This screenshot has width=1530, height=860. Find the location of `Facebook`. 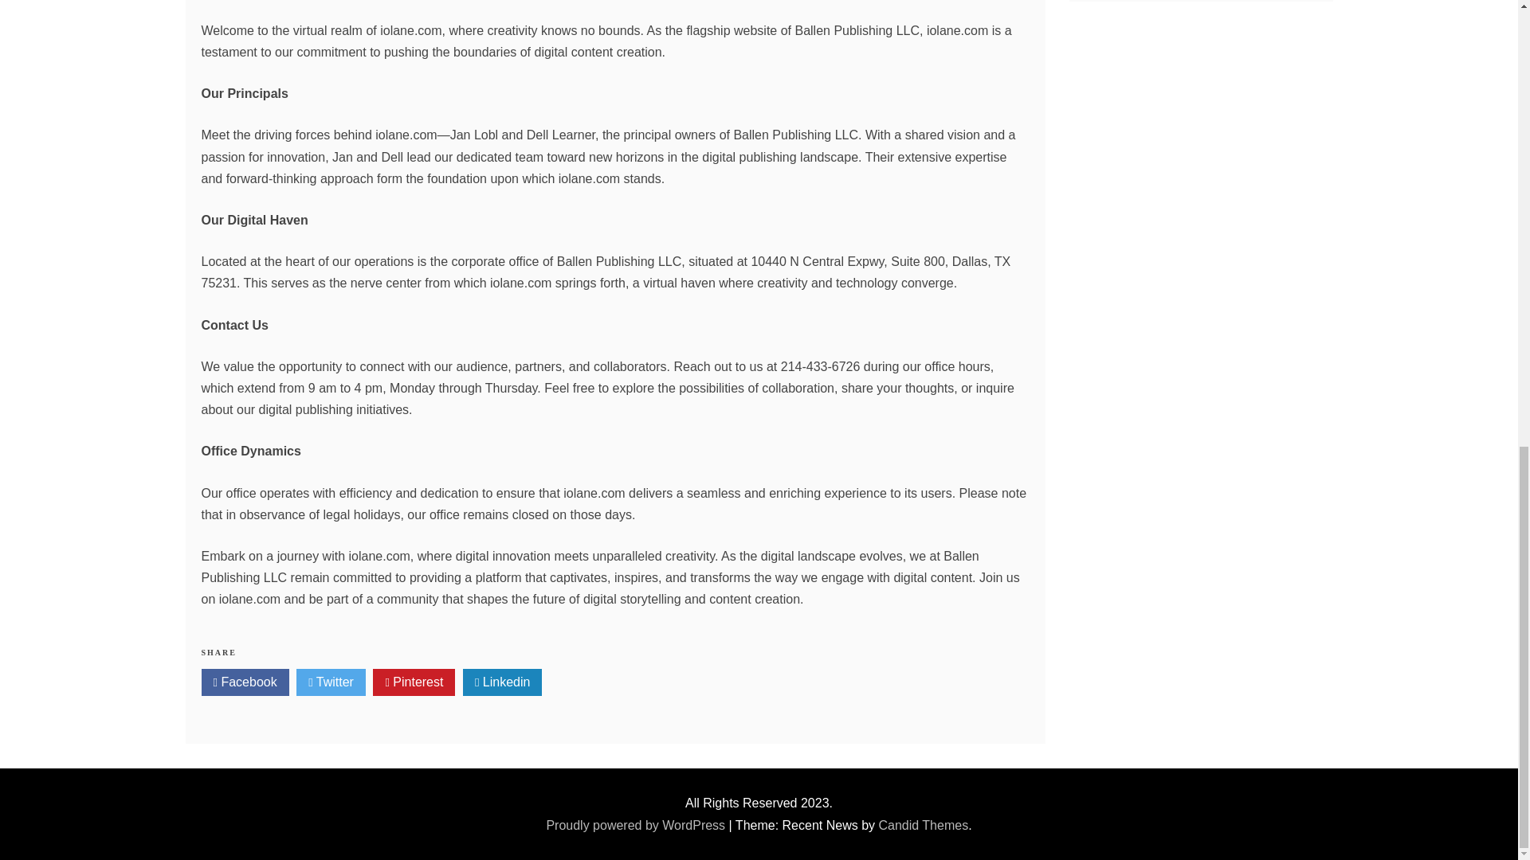

Facebook is located at coordinates (244, 682).